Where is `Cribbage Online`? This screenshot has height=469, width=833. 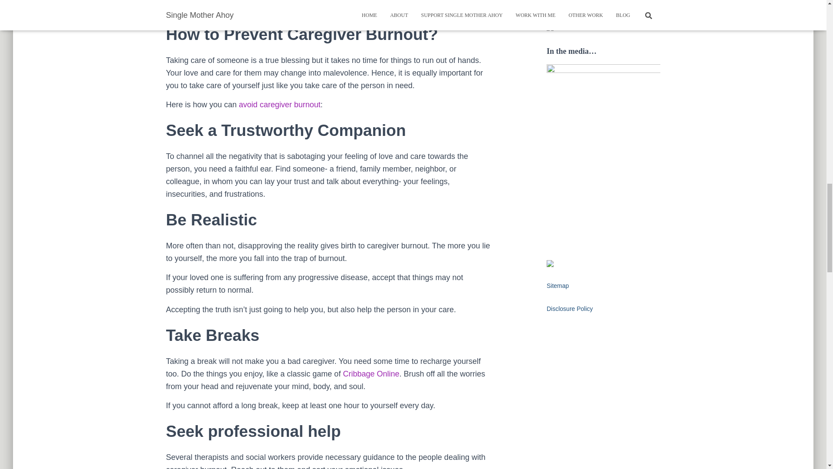
Cribbage Online is located at coordinates (371, 373).